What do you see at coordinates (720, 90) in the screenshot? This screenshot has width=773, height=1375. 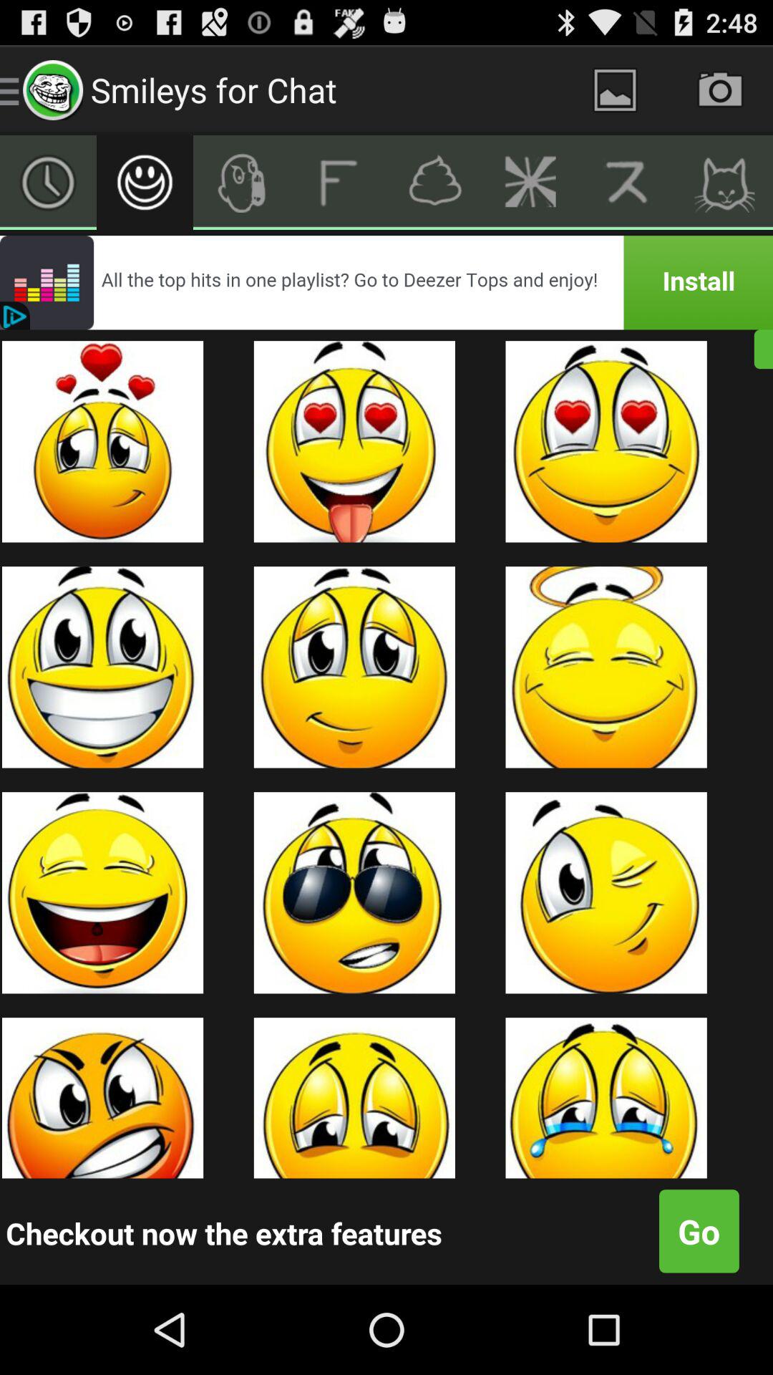 I see `take a picture` at bounding box center [720, 90].